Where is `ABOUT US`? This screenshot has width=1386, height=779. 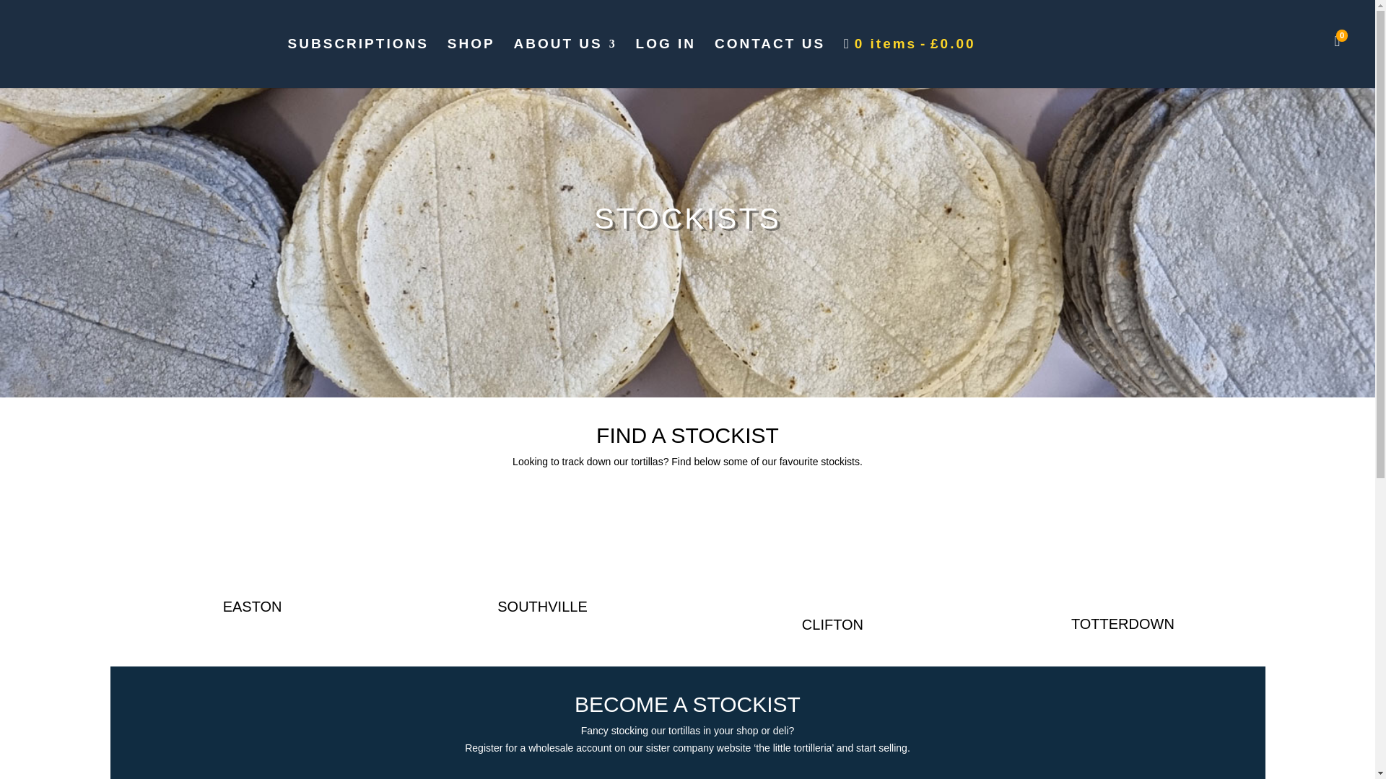
ABOUT US is located at coordinates (565, 62).